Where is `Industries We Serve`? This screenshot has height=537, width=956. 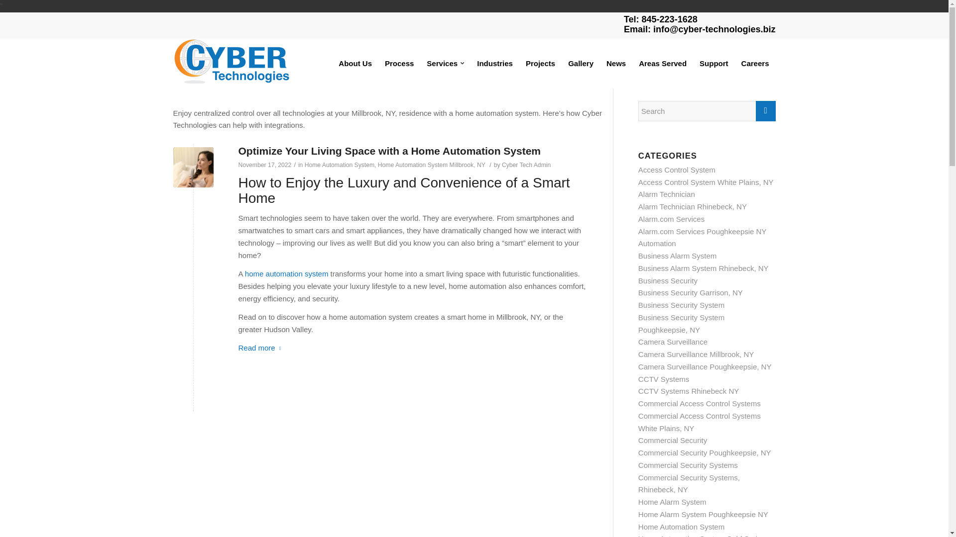 Industries We Serve is located at coordinates (494, 64).